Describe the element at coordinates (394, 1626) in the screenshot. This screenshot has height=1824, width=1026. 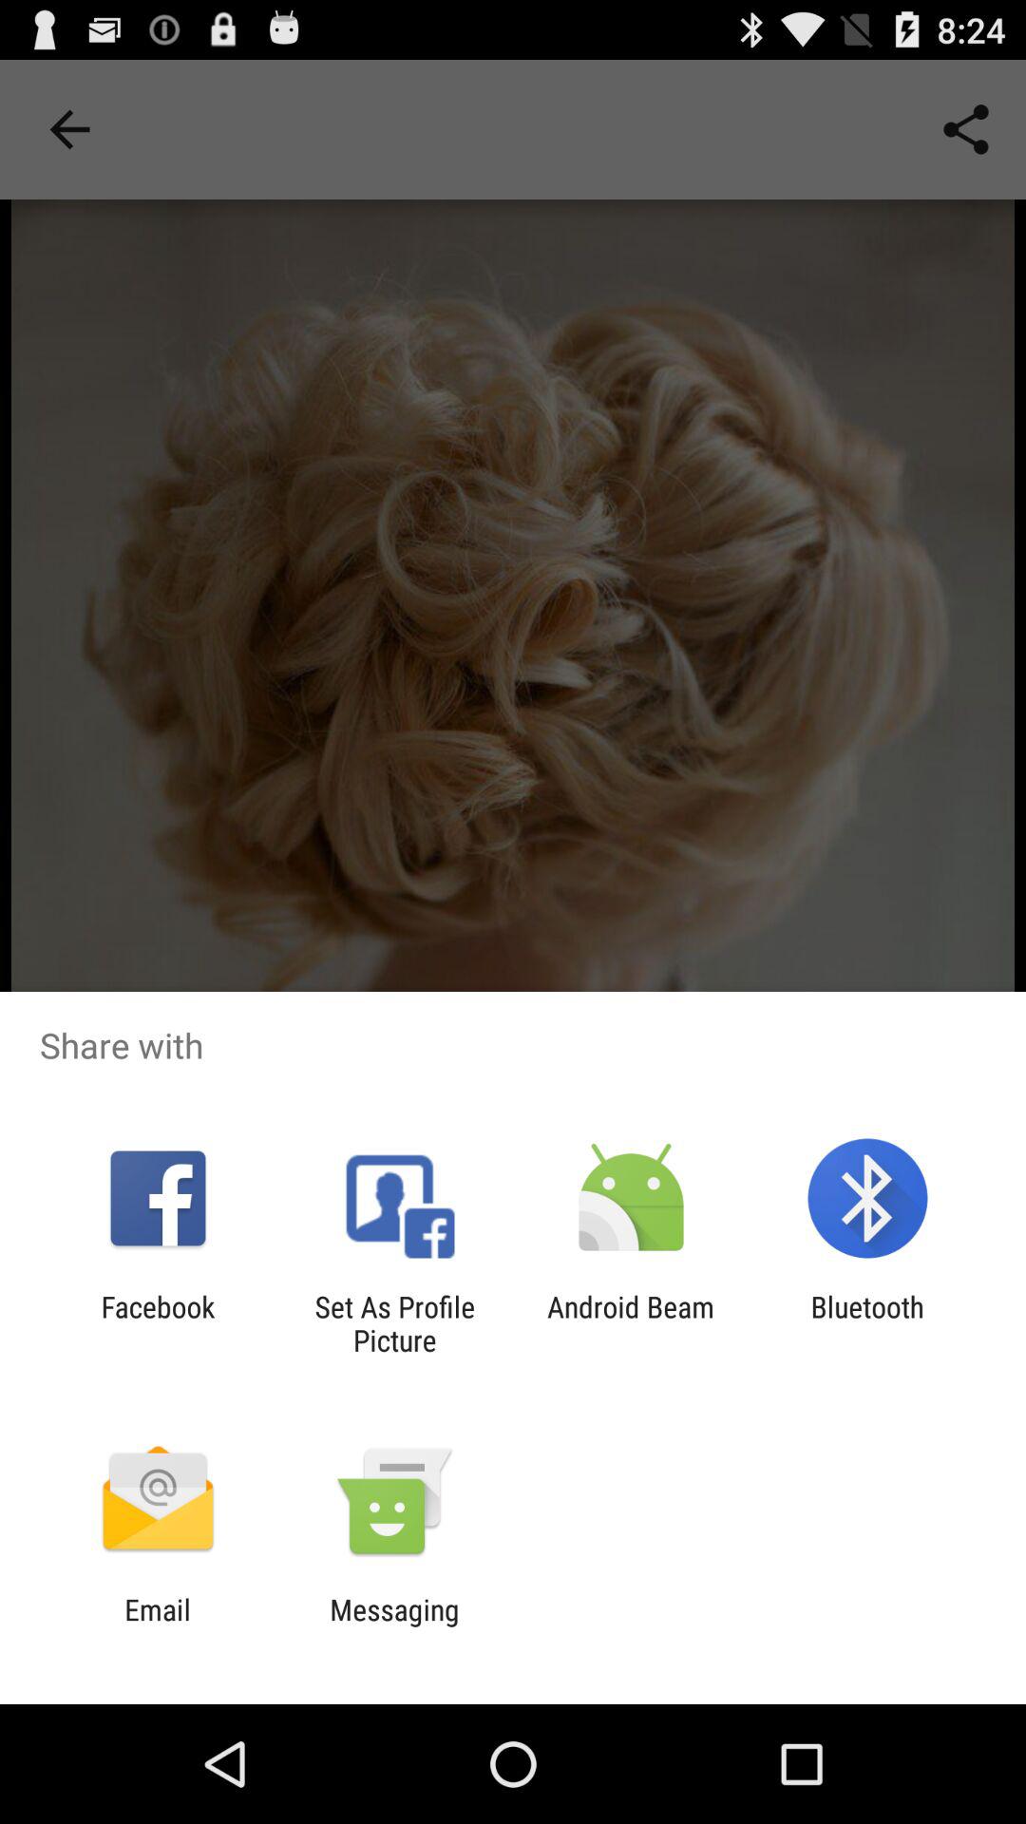
I see `open the item to the right of the email app` at that location.